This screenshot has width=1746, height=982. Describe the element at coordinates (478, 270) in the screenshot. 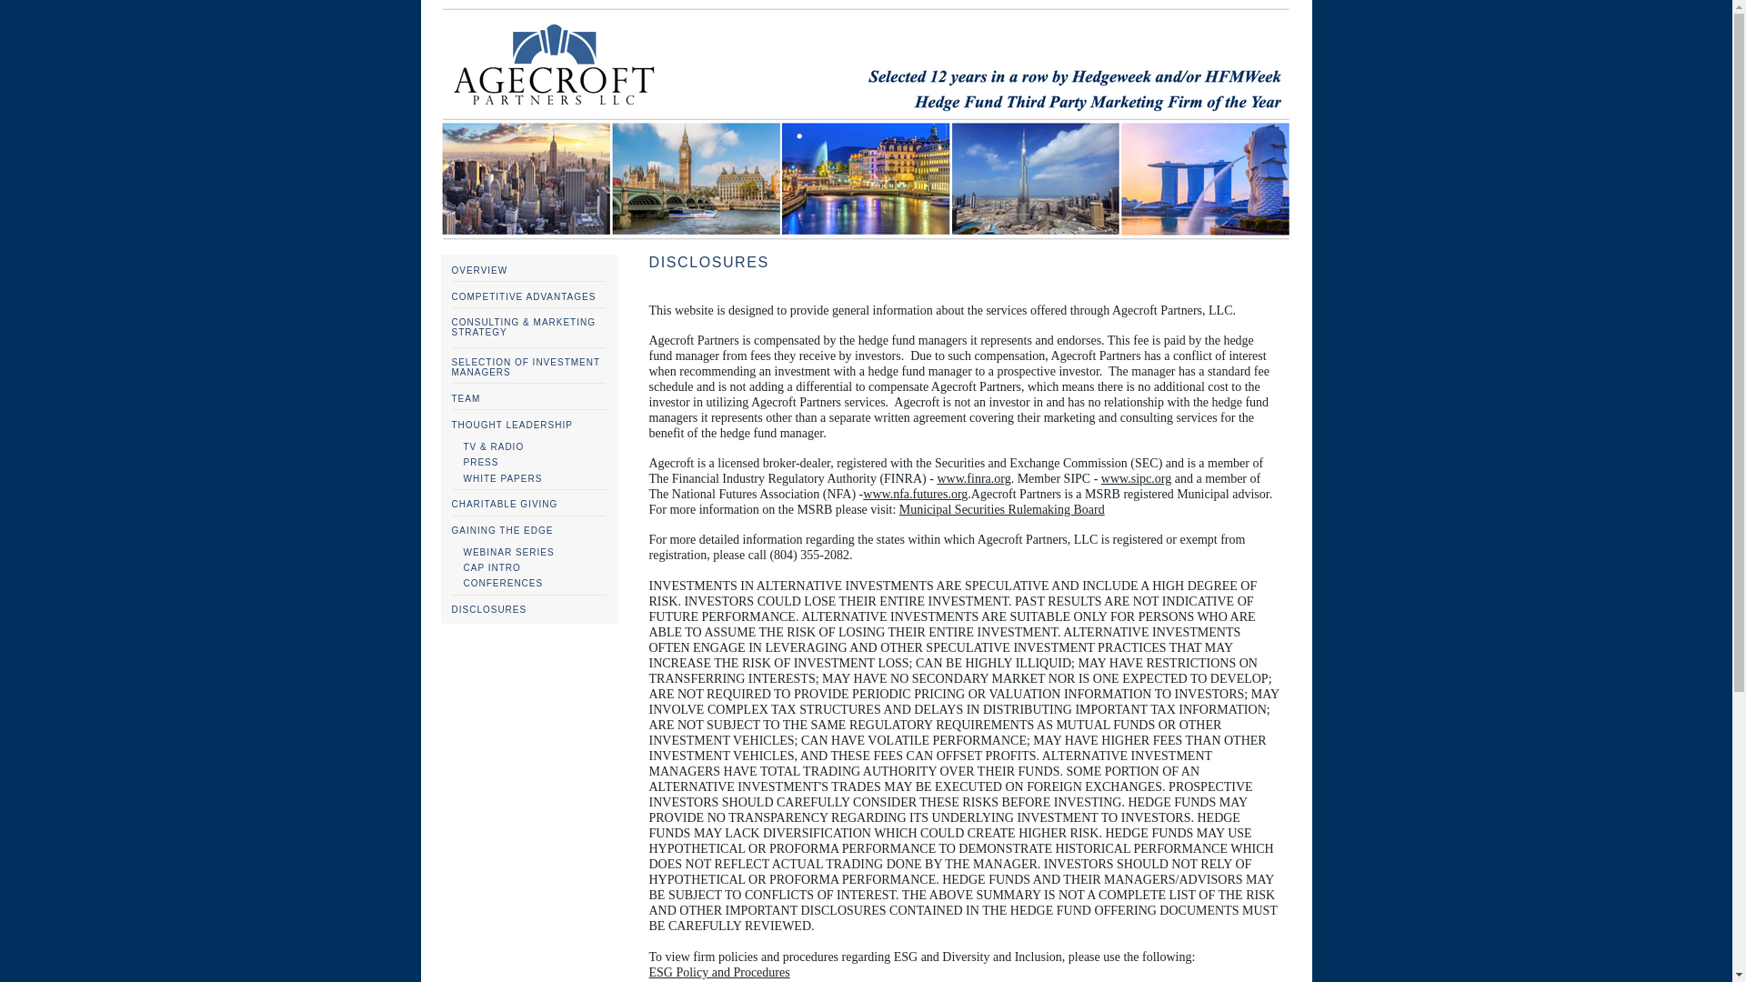

I see `OVERVIEW` at that location.